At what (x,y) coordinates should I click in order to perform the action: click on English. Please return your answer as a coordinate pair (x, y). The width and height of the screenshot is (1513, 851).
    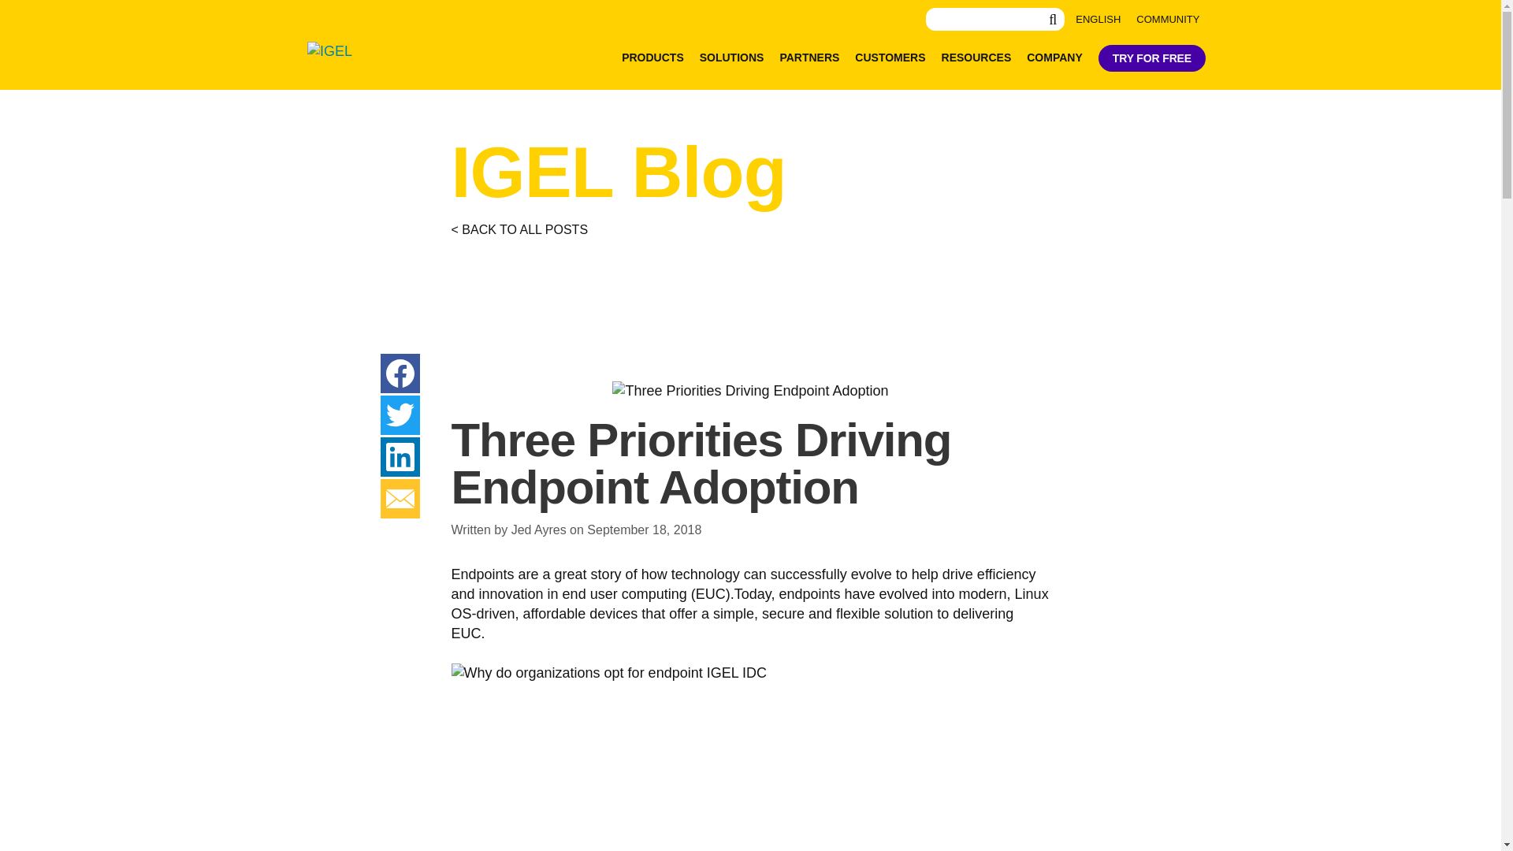
    Looking at the image, I should click on (1099, 19).